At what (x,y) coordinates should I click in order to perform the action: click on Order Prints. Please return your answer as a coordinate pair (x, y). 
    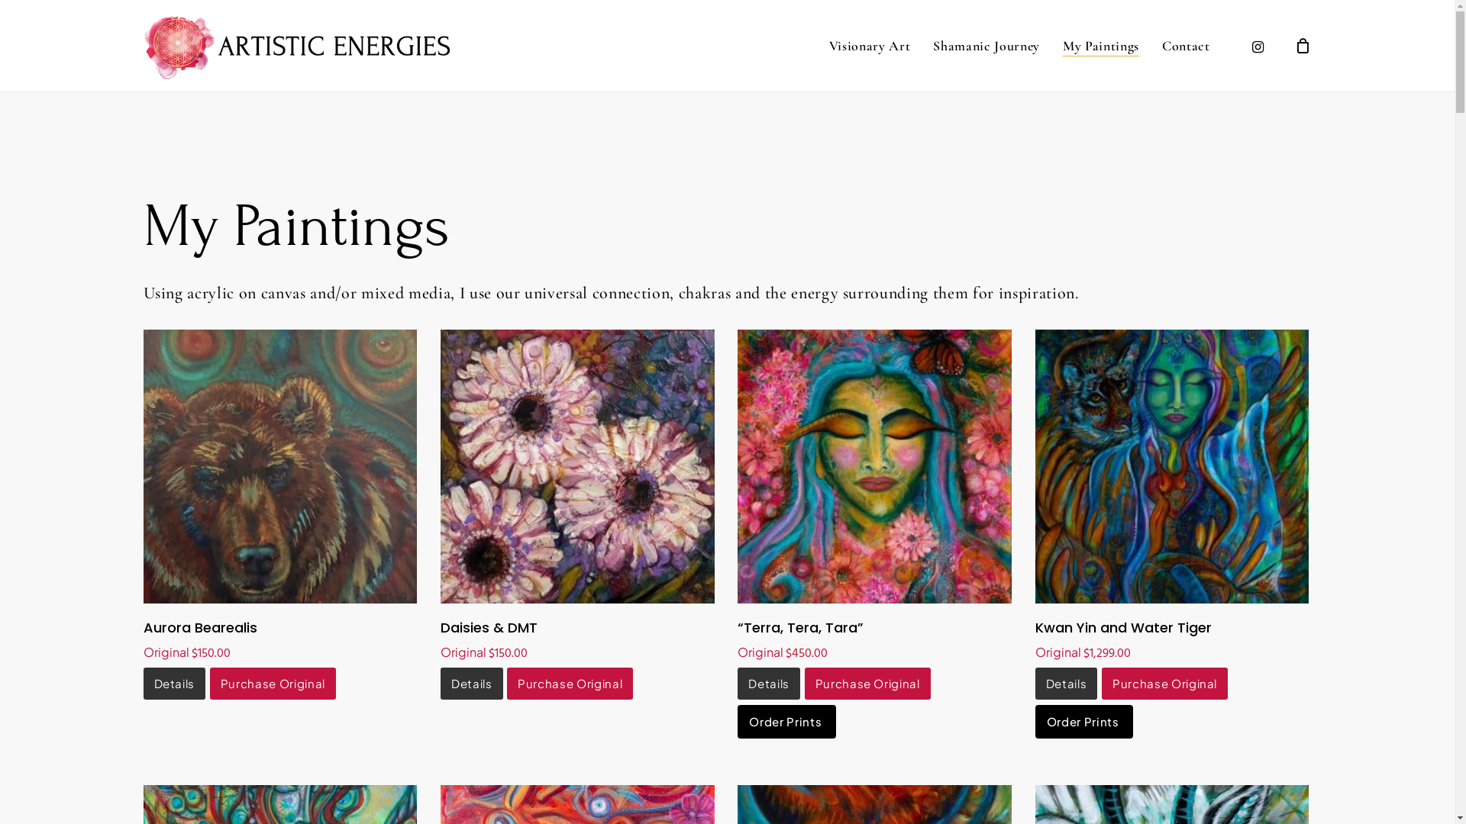
    Looking at the image, I should click on (786, 722).